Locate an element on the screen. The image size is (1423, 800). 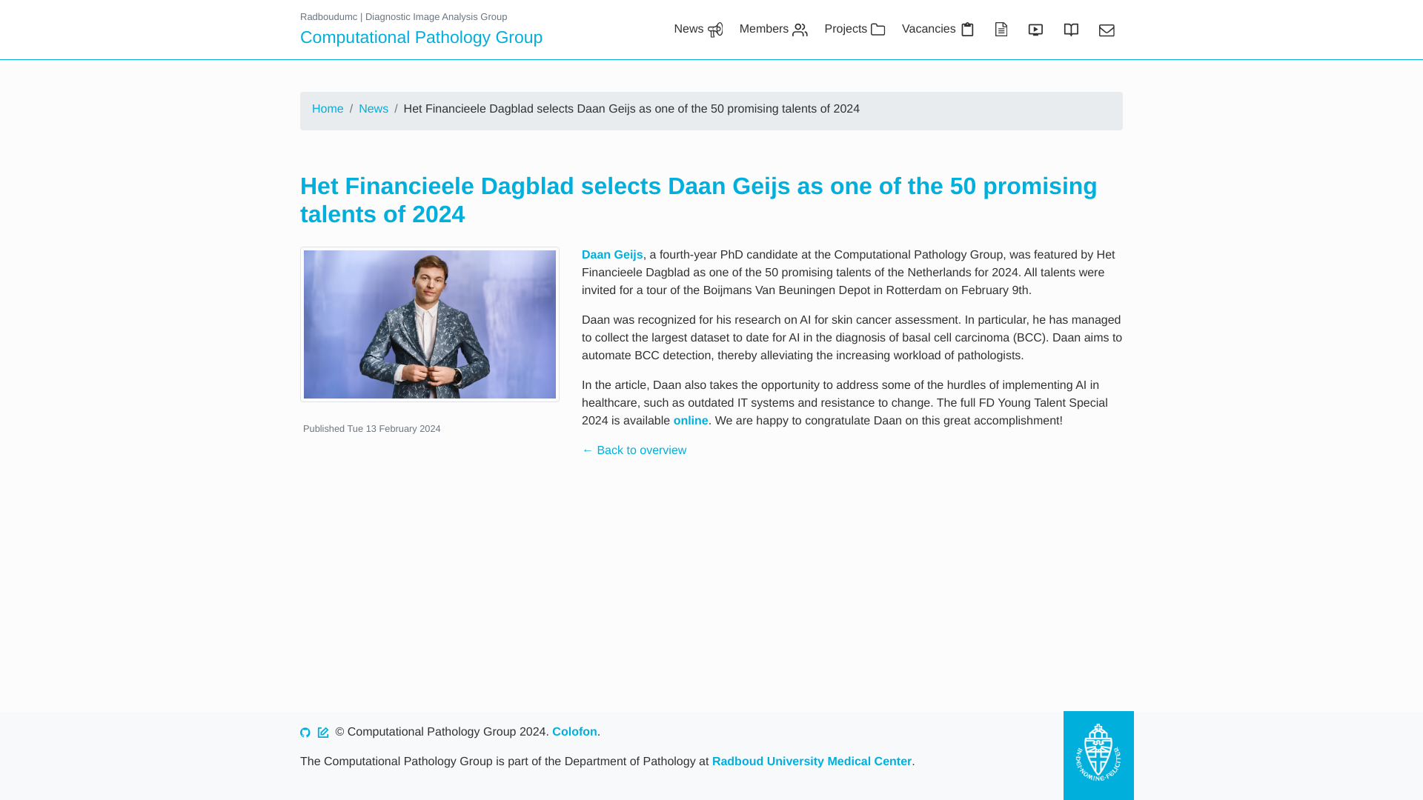
Thesis Gallery is located at coordinates (1069, 30).